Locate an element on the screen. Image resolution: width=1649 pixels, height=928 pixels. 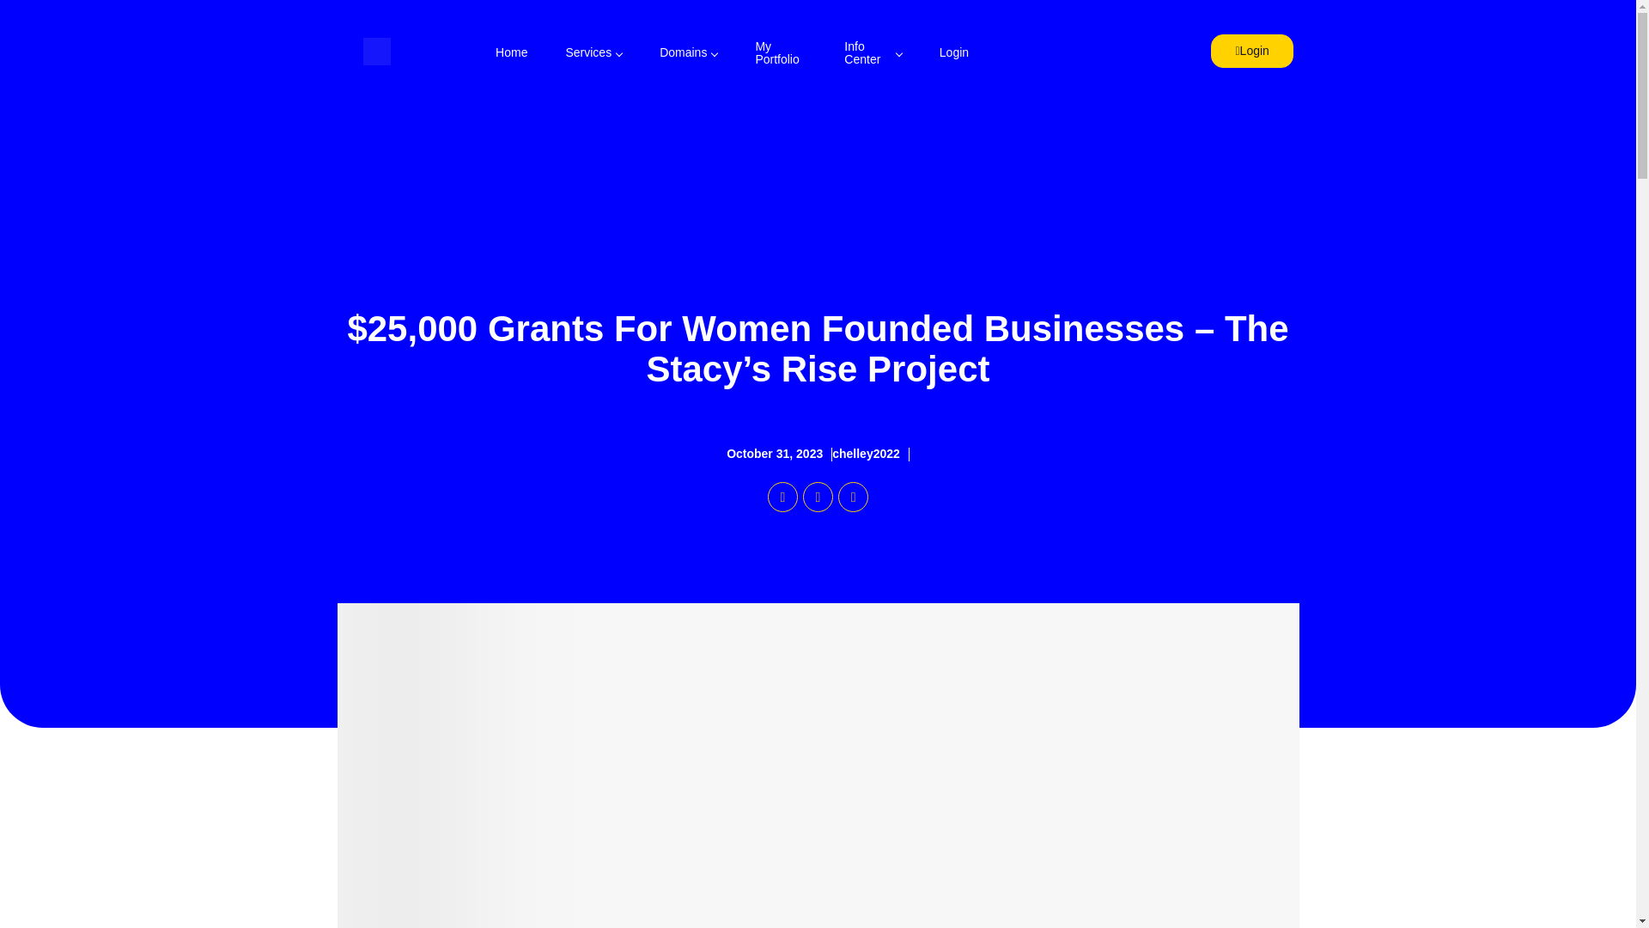
Info Center is located at coordinates (873, 53).